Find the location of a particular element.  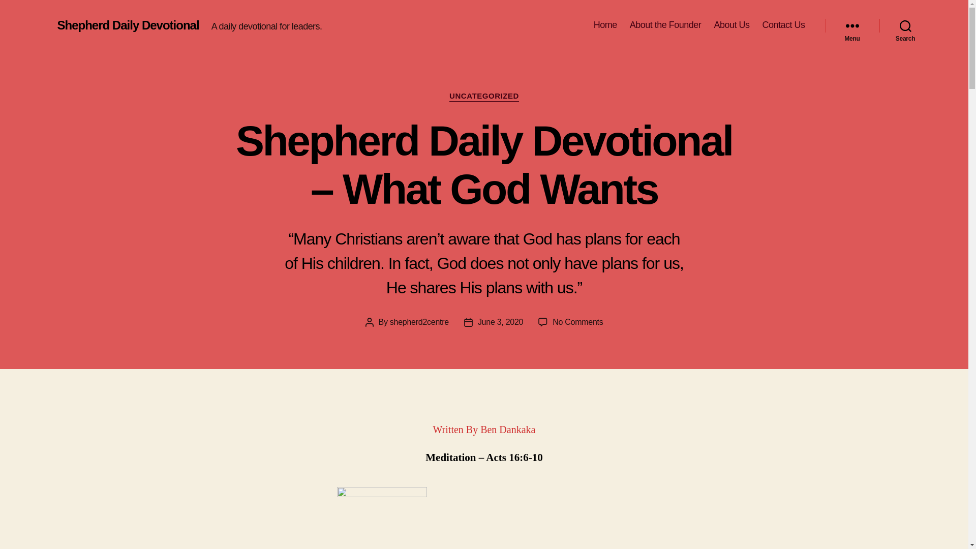

Home is located at coordinates (605, 25).